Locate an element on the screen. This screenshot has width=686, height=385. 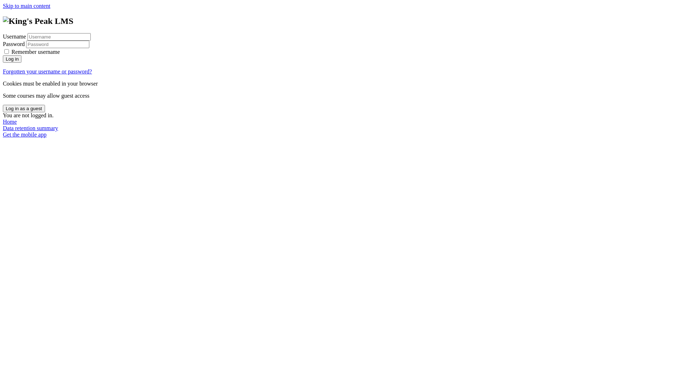
Log in as a guest is located at coordinates (24, 108).